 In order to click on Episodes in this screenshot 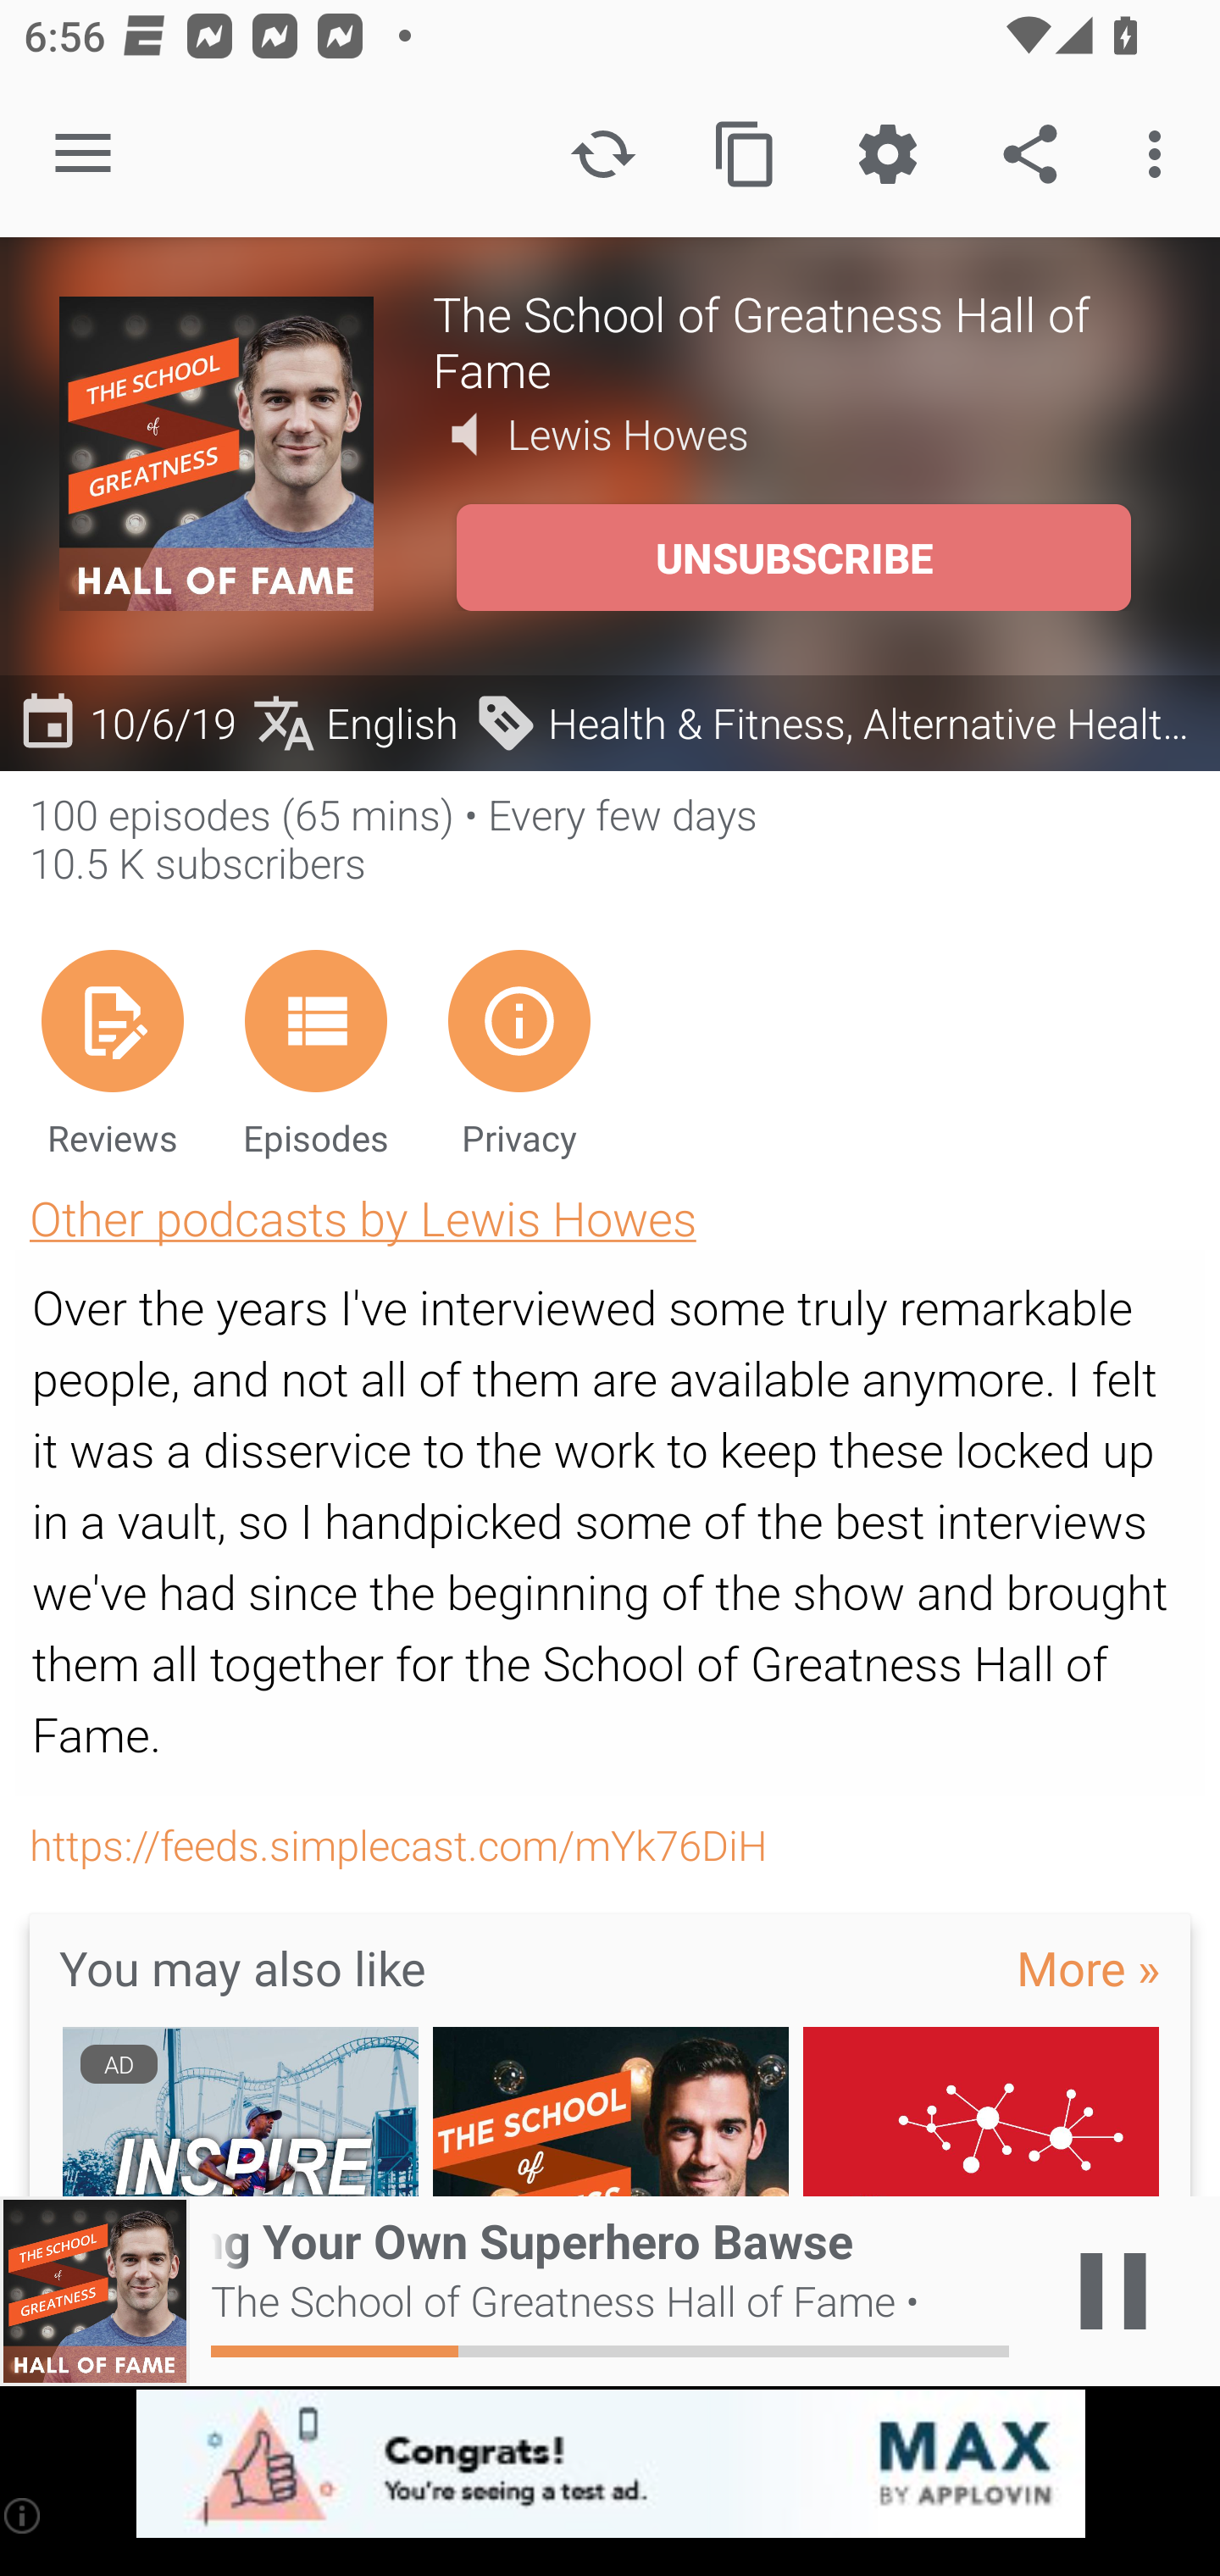, I will do `click(315, 1052)`.